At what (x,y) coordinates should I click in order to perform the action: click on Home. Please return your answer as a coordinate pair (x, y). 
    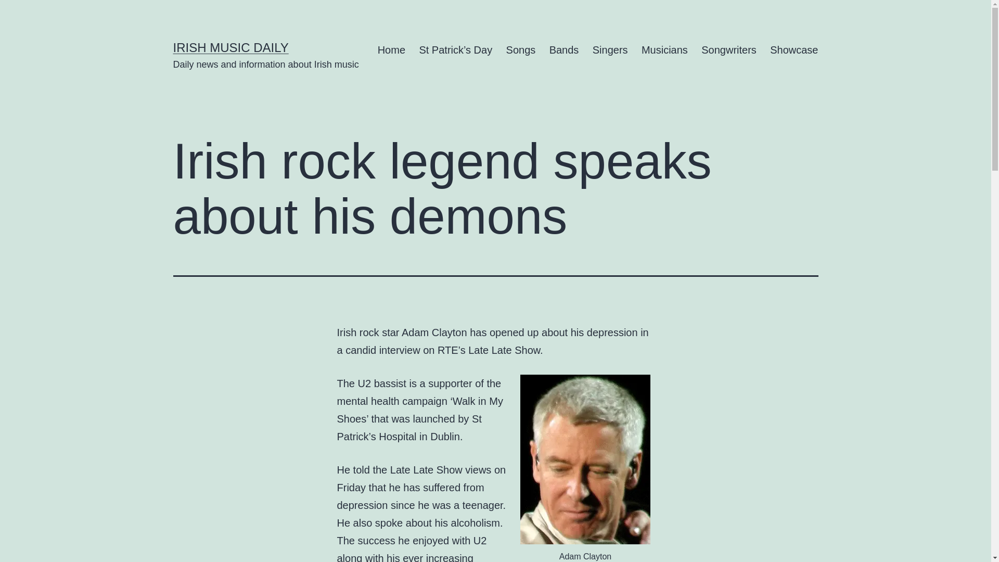
    Looking at the image, I should click on (391, 50).